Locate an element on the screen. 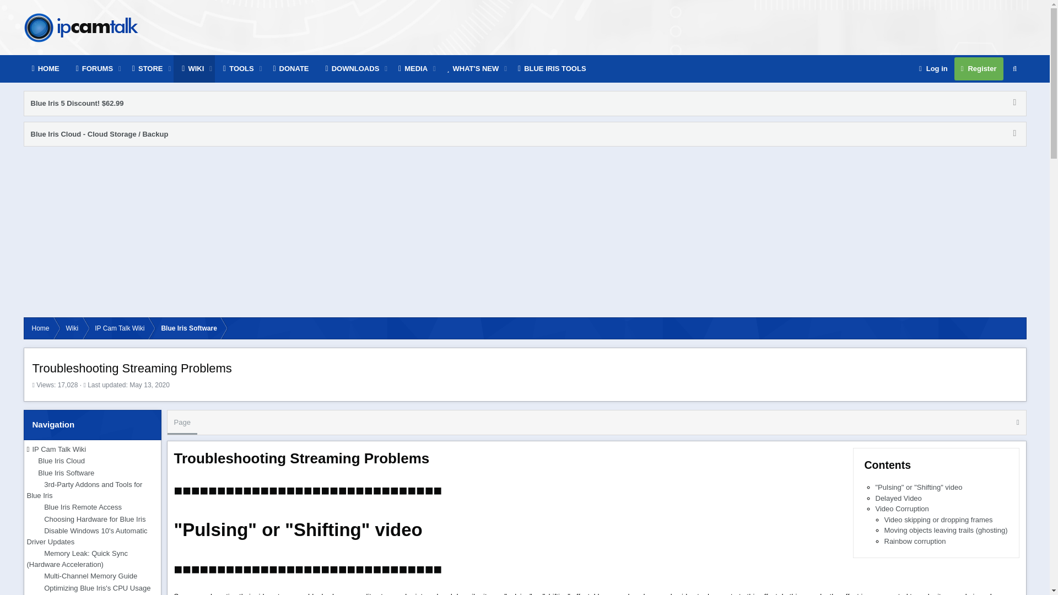 Image resolution: width=1058 pixels, height=595 pixels. MEDIA is located at coordinates (413, 69).